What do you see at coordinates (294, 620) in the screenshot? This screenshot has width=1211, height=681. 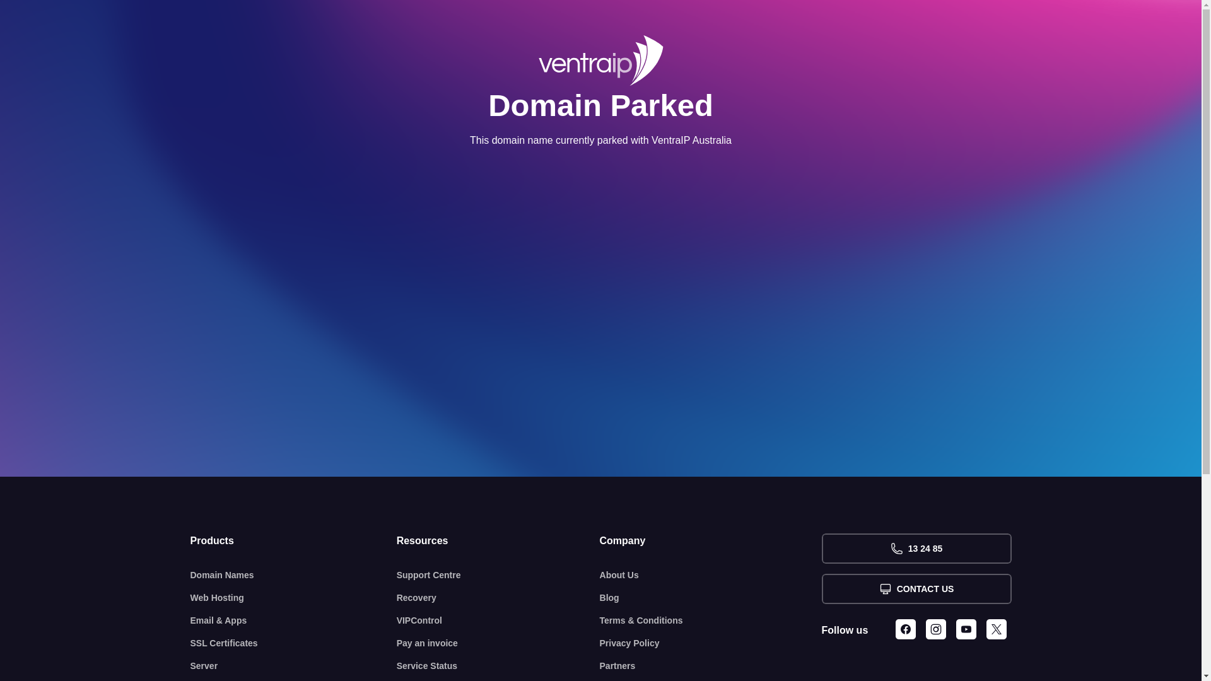 I see `Email & Apps` at bounding box center [294, 620].